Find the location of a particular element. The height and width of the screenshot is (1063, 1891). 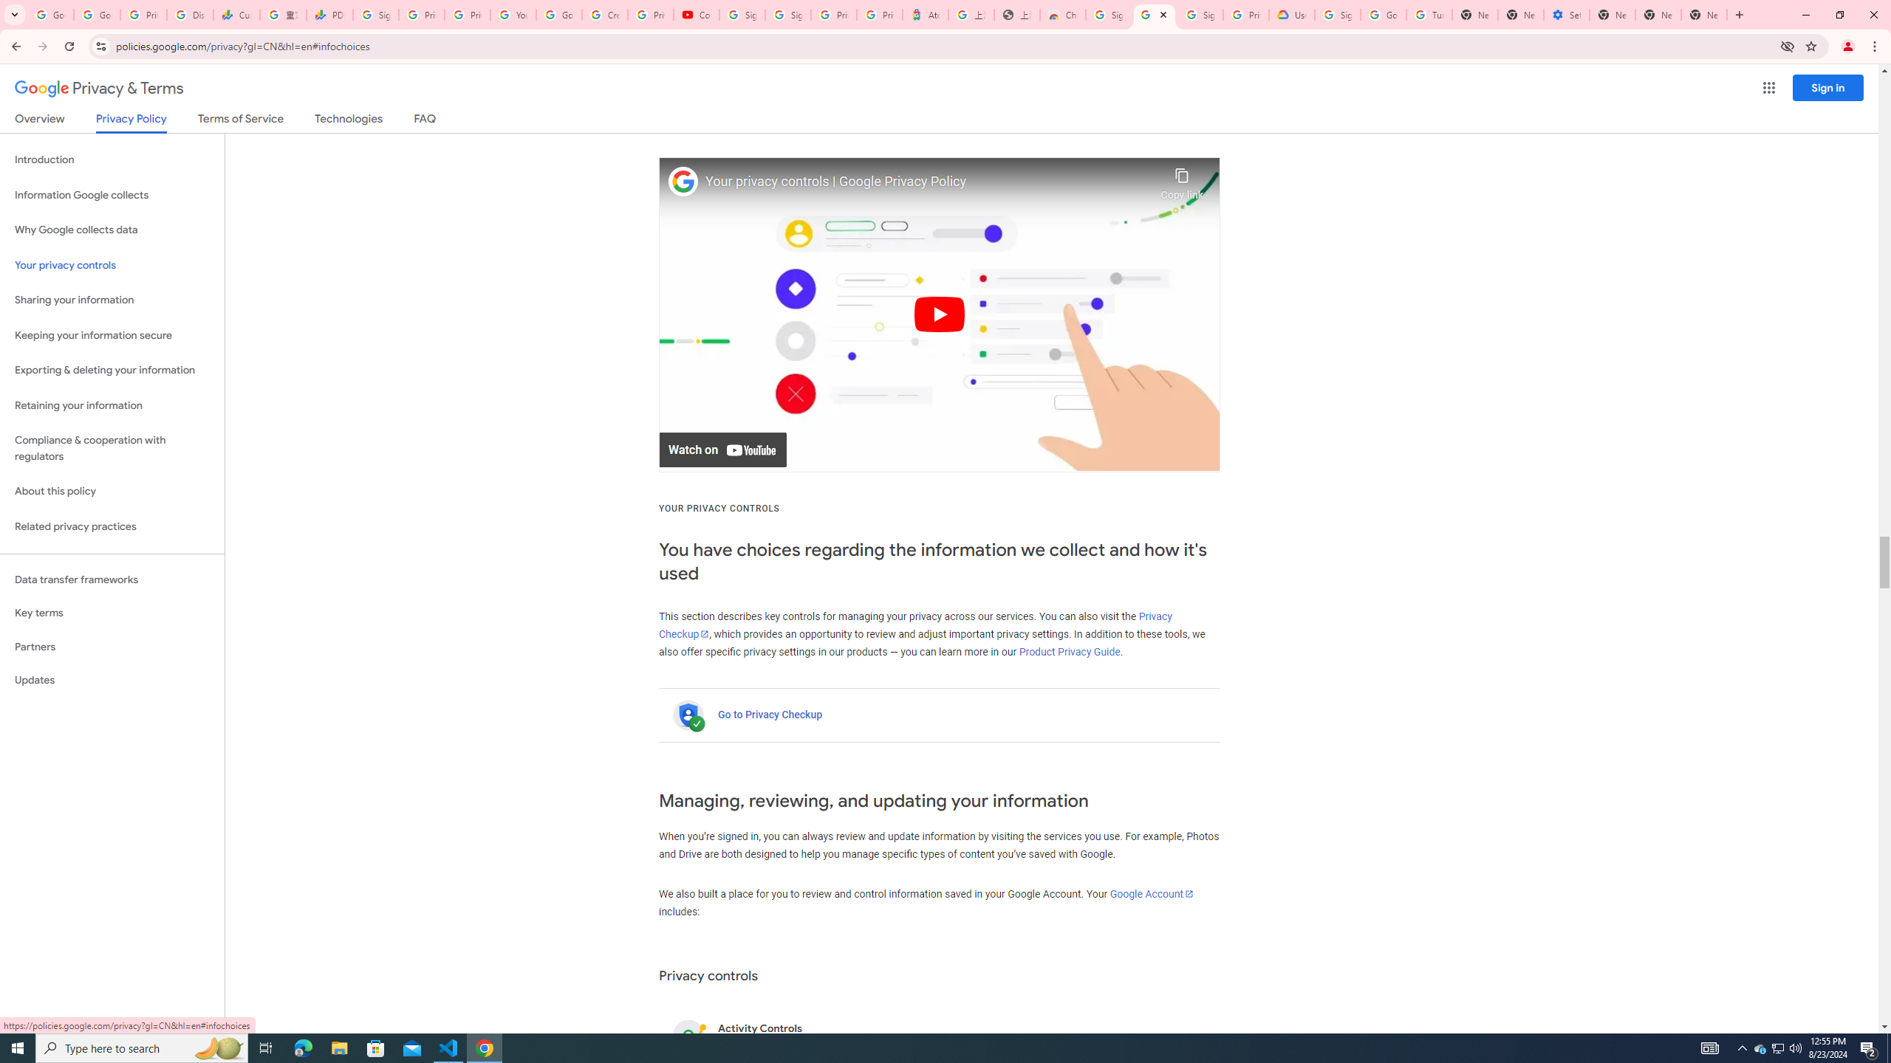

Google Workspace Admin Community is located at coordinates (51, 15).